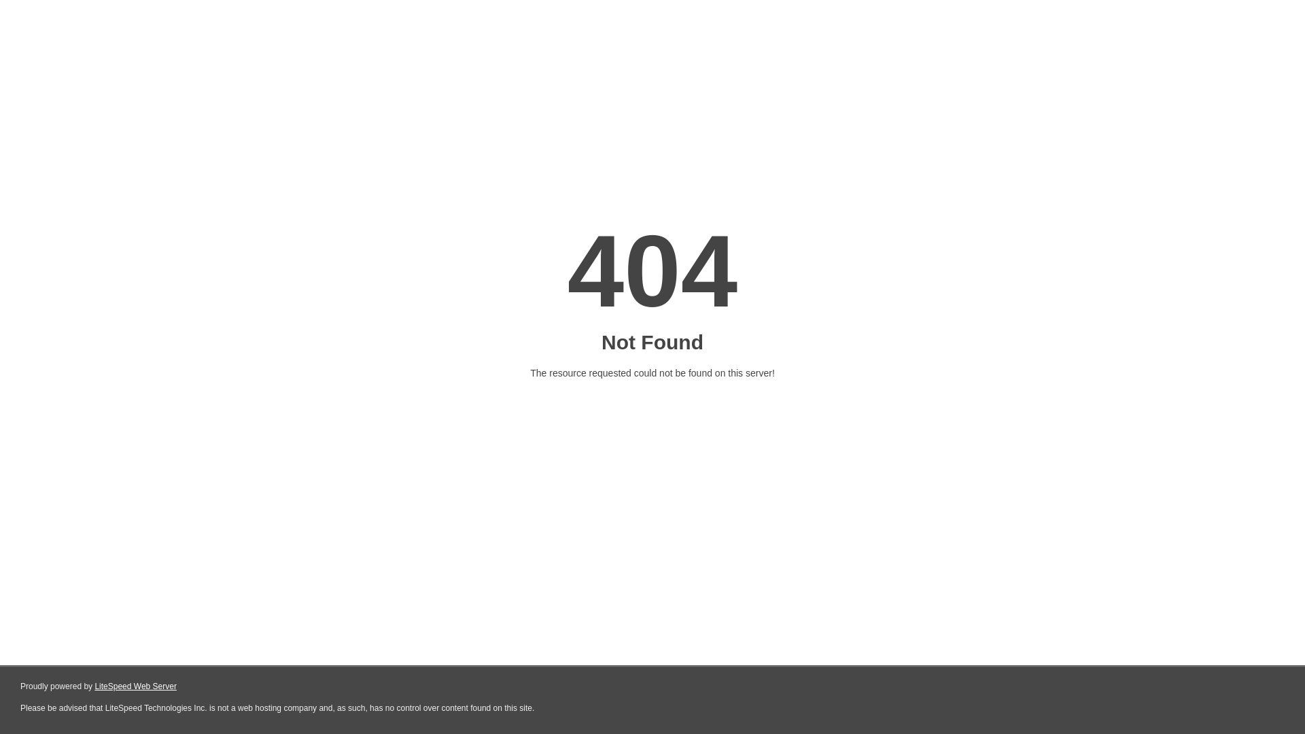  What do you see at coordinates (136, 686) in the screenshot?
I see `LiteSpeed Web Server` at bounding box center [136, 686].